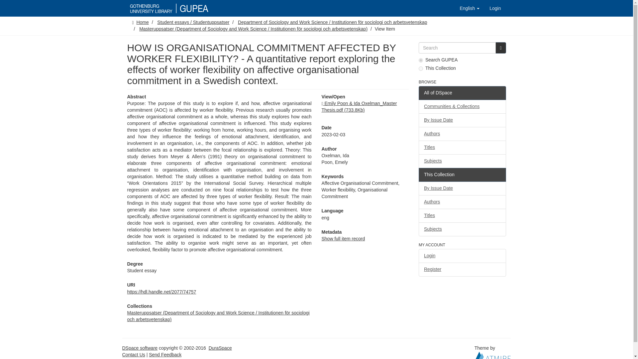  Describe the element at coordinates (462, 175) in the screenshot. I see `This Collection` at that location.